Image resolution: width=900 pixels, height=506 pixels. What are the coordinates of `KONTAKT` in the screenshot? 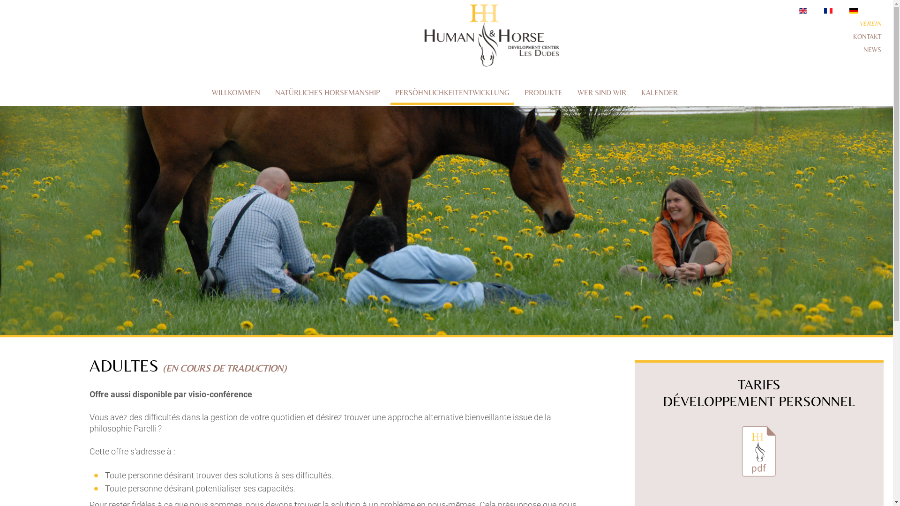 It's located at (867, 37).